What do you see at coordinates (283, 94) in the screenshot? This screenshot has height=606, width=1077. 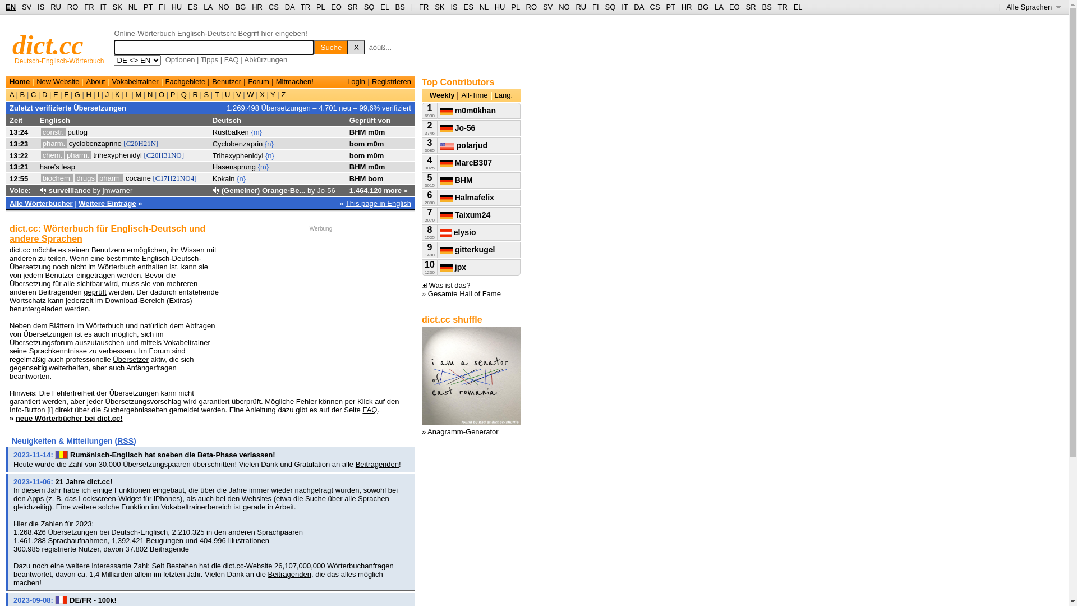 I see `Z` at bounding box center [283, 94].